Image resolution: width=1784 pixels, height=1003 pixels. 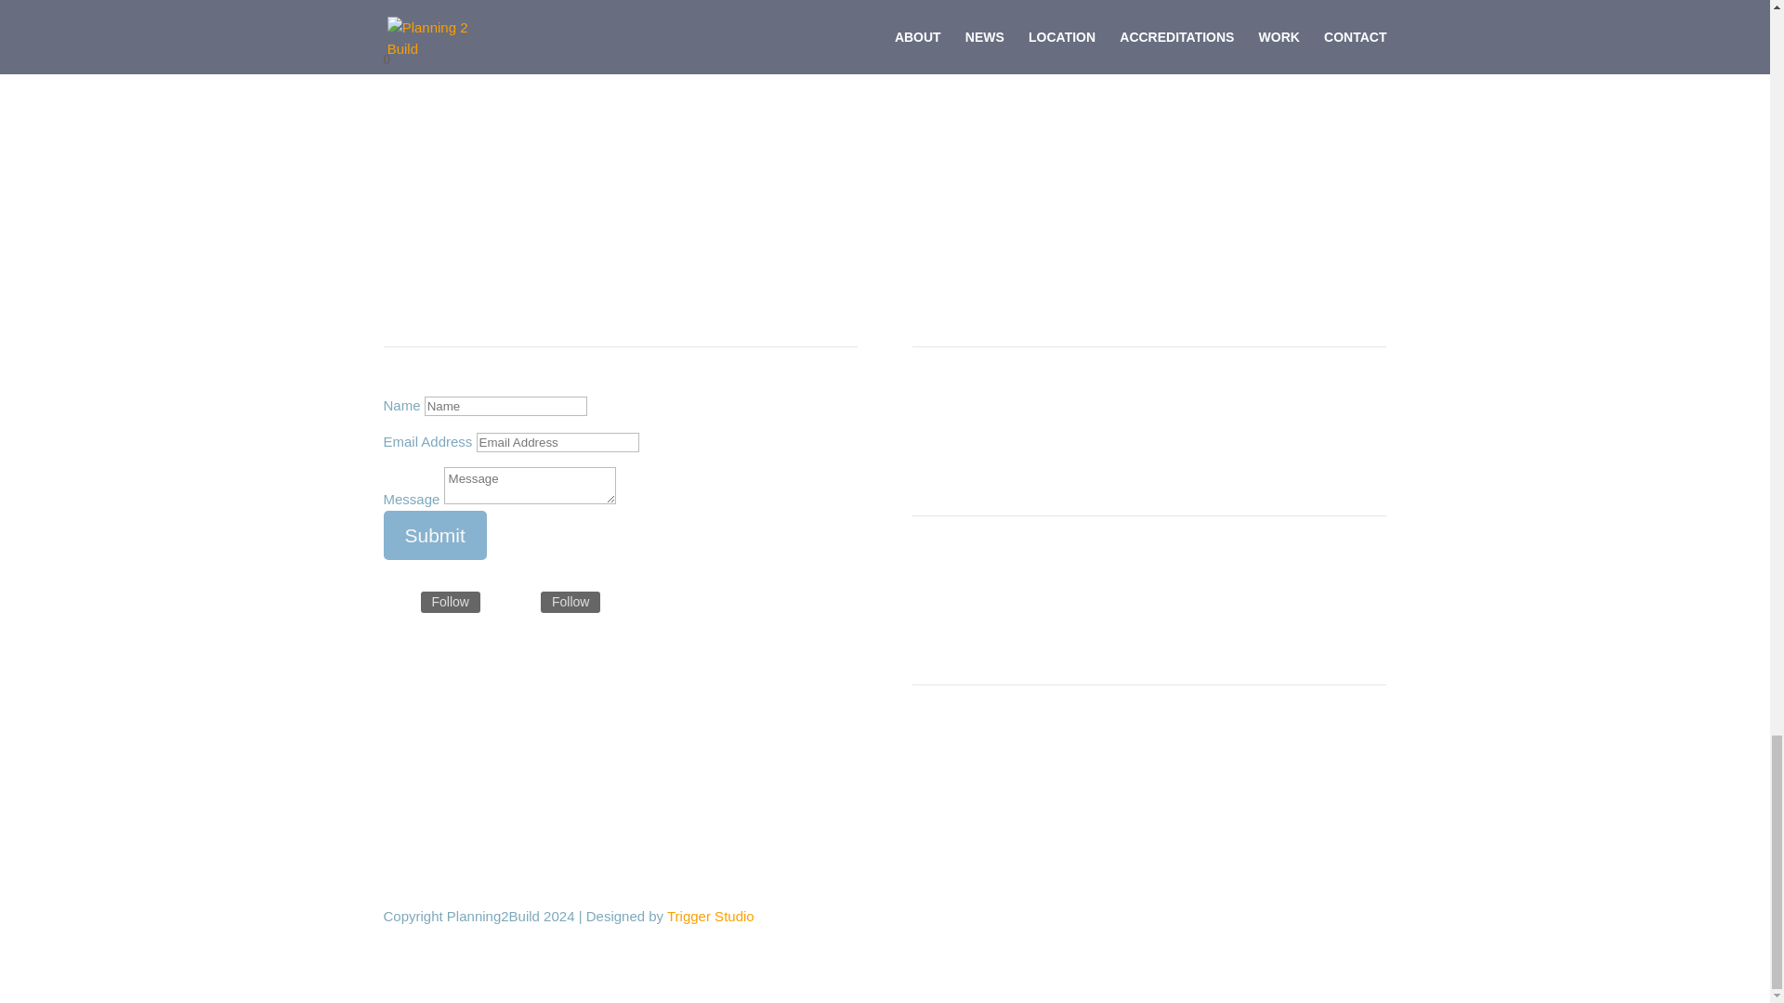 What do you see at coordinates (450, 602) in the screenshot?
I see `Follow` at bounding box center [450, 602].